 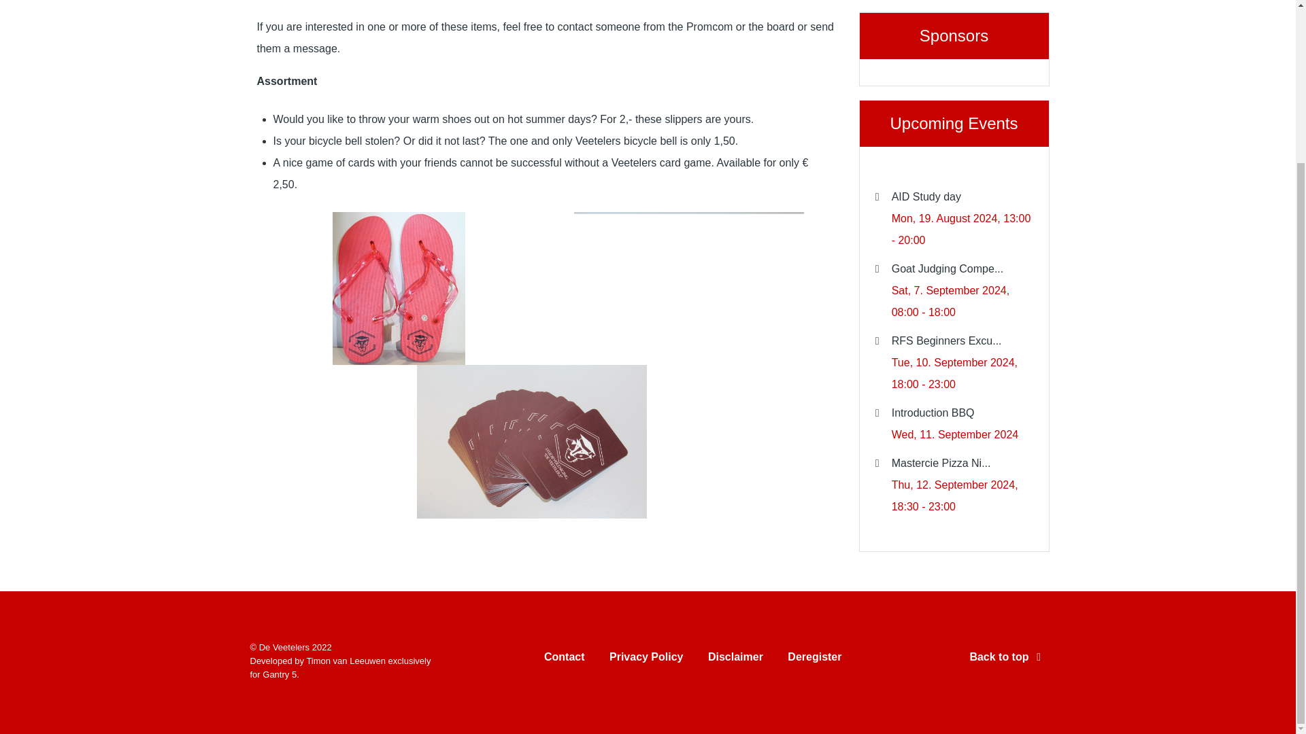 I want to click on Disclaimer, so click(x=735, y=660).